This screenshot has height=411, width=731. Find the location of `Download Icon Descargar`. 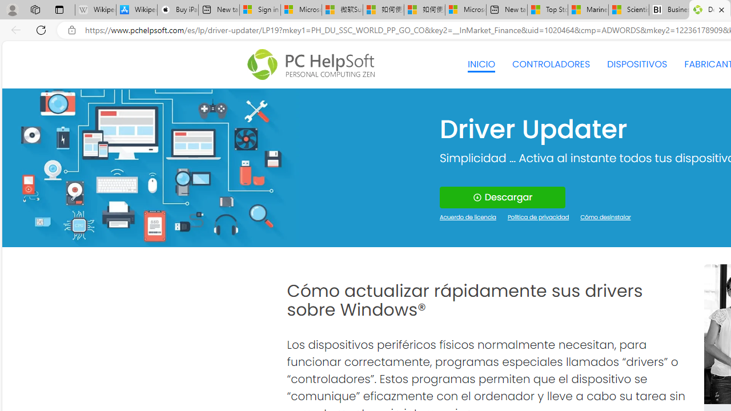

Download Icon Descargar is located at coordinates (503, 198).